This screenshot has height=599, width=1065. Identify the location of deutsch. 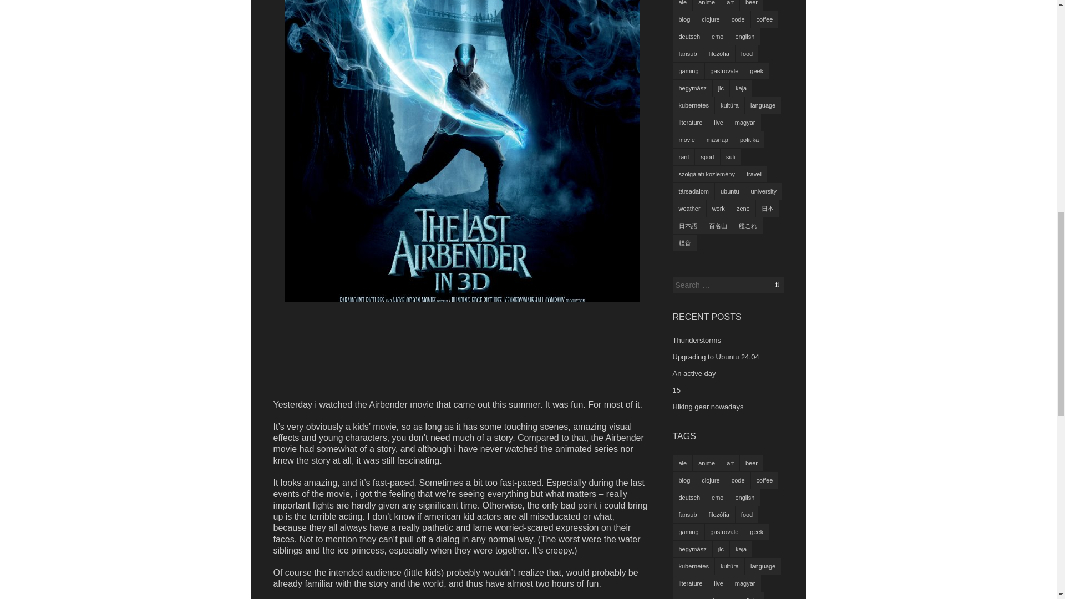
(689, 37).